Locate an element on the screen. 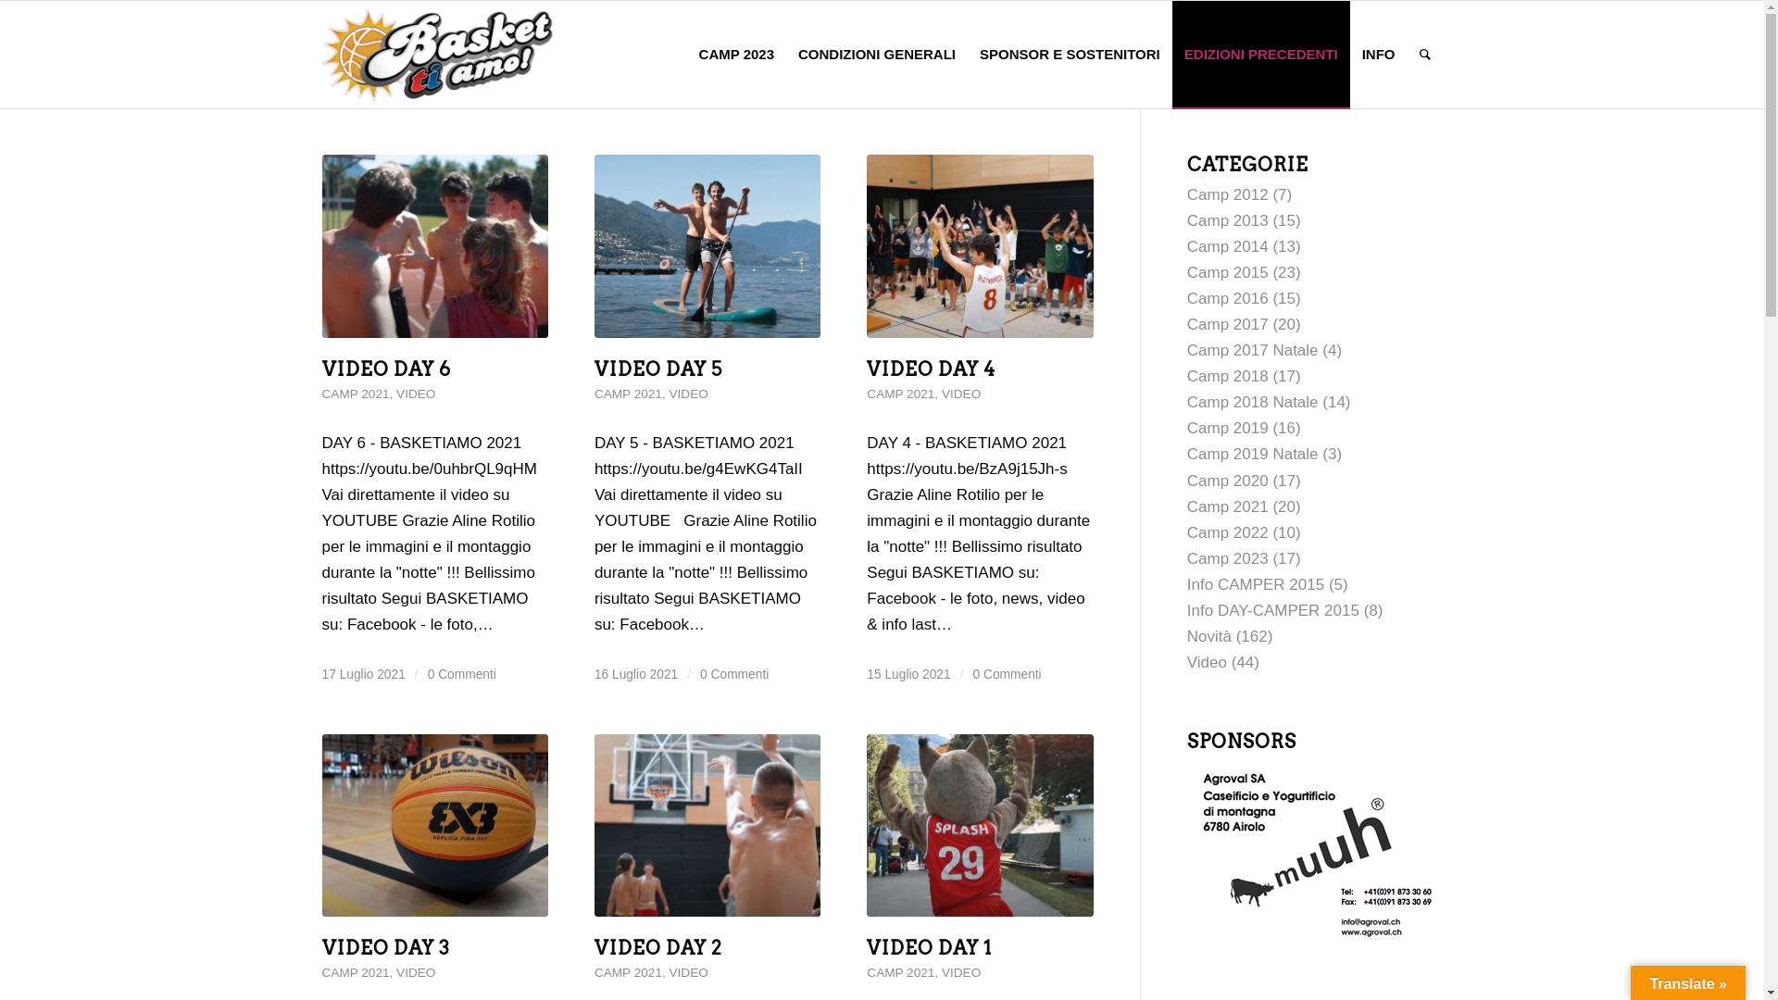  EDIZIONI PRECEDENTI is located at coordinates (1261, 55).